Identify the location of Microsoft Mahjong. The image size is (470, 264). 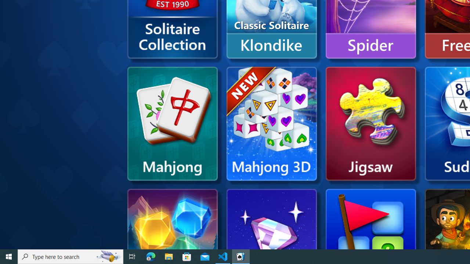
(172, 124).